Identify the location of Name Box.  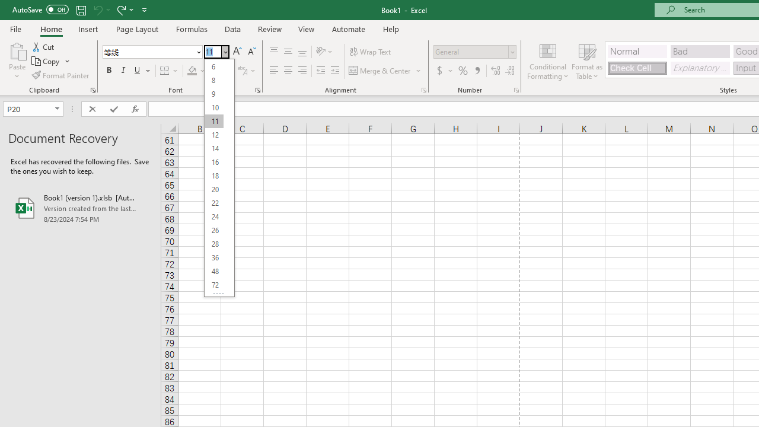
(27, 109).